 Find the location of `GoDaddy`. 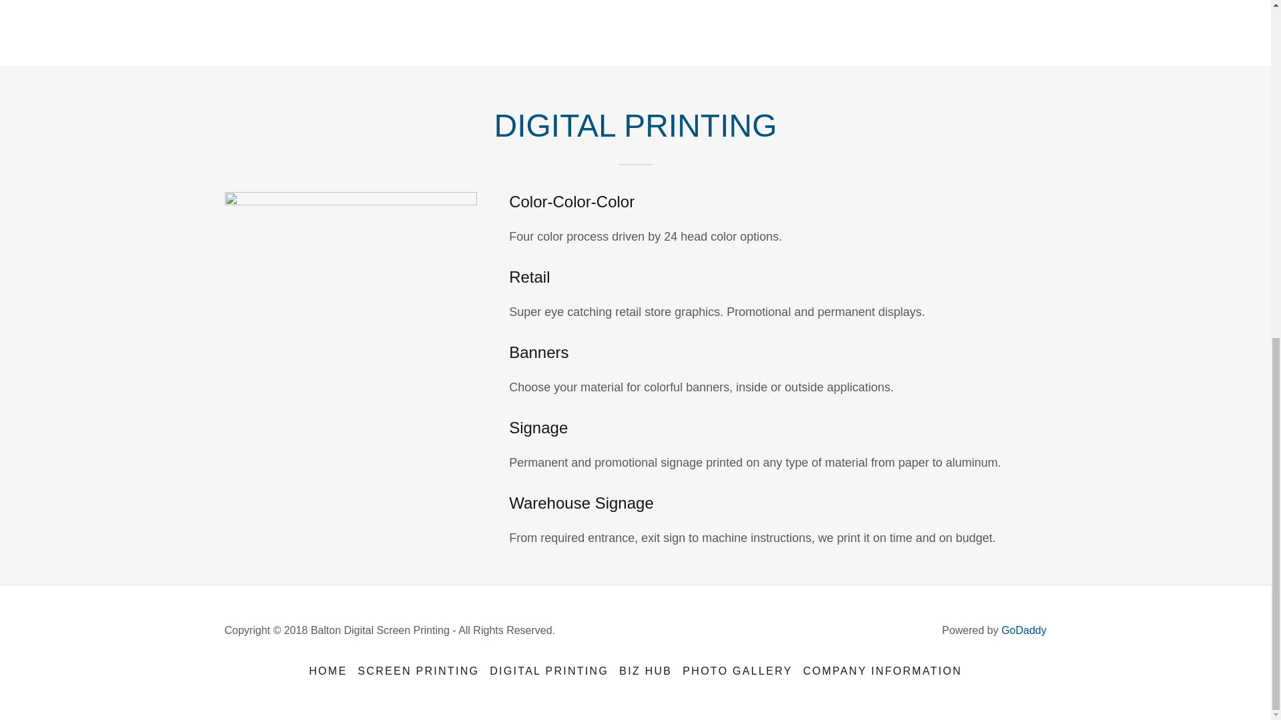

GoDaddy is located at coordinates (1023, 630).